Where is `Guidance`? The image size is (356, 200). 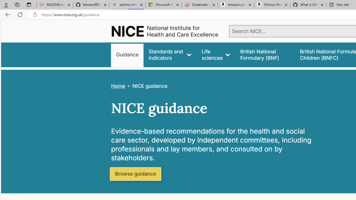
Guidance is located at coordinates (127, 54).